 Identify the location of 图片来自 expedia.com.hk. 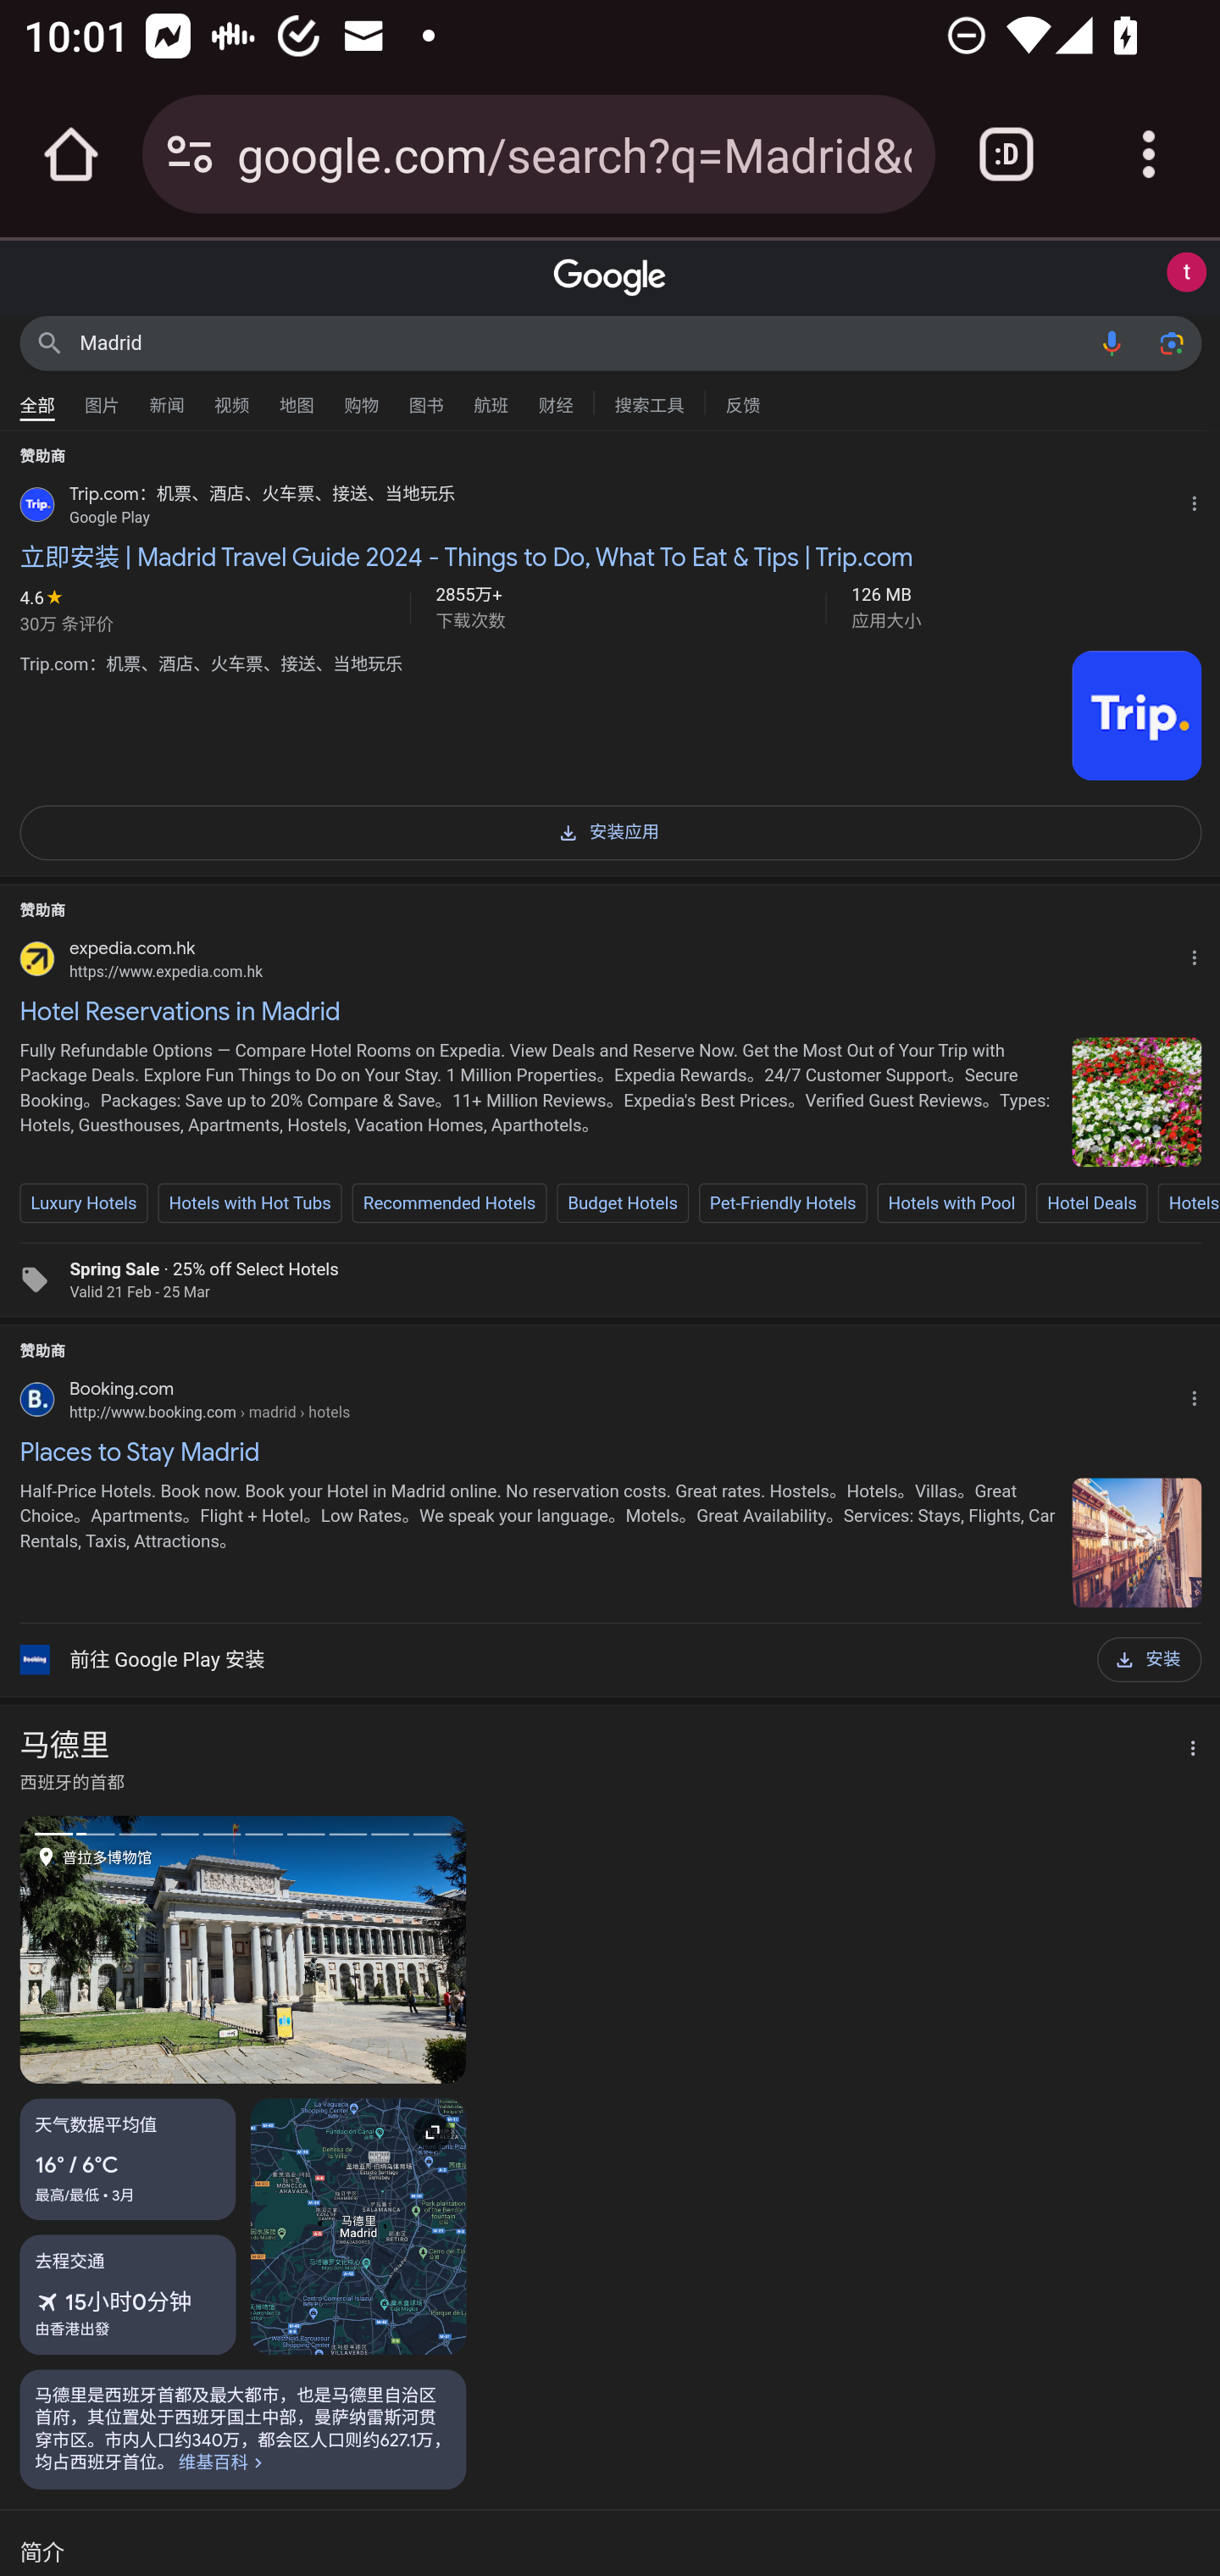
(1136, 1102).